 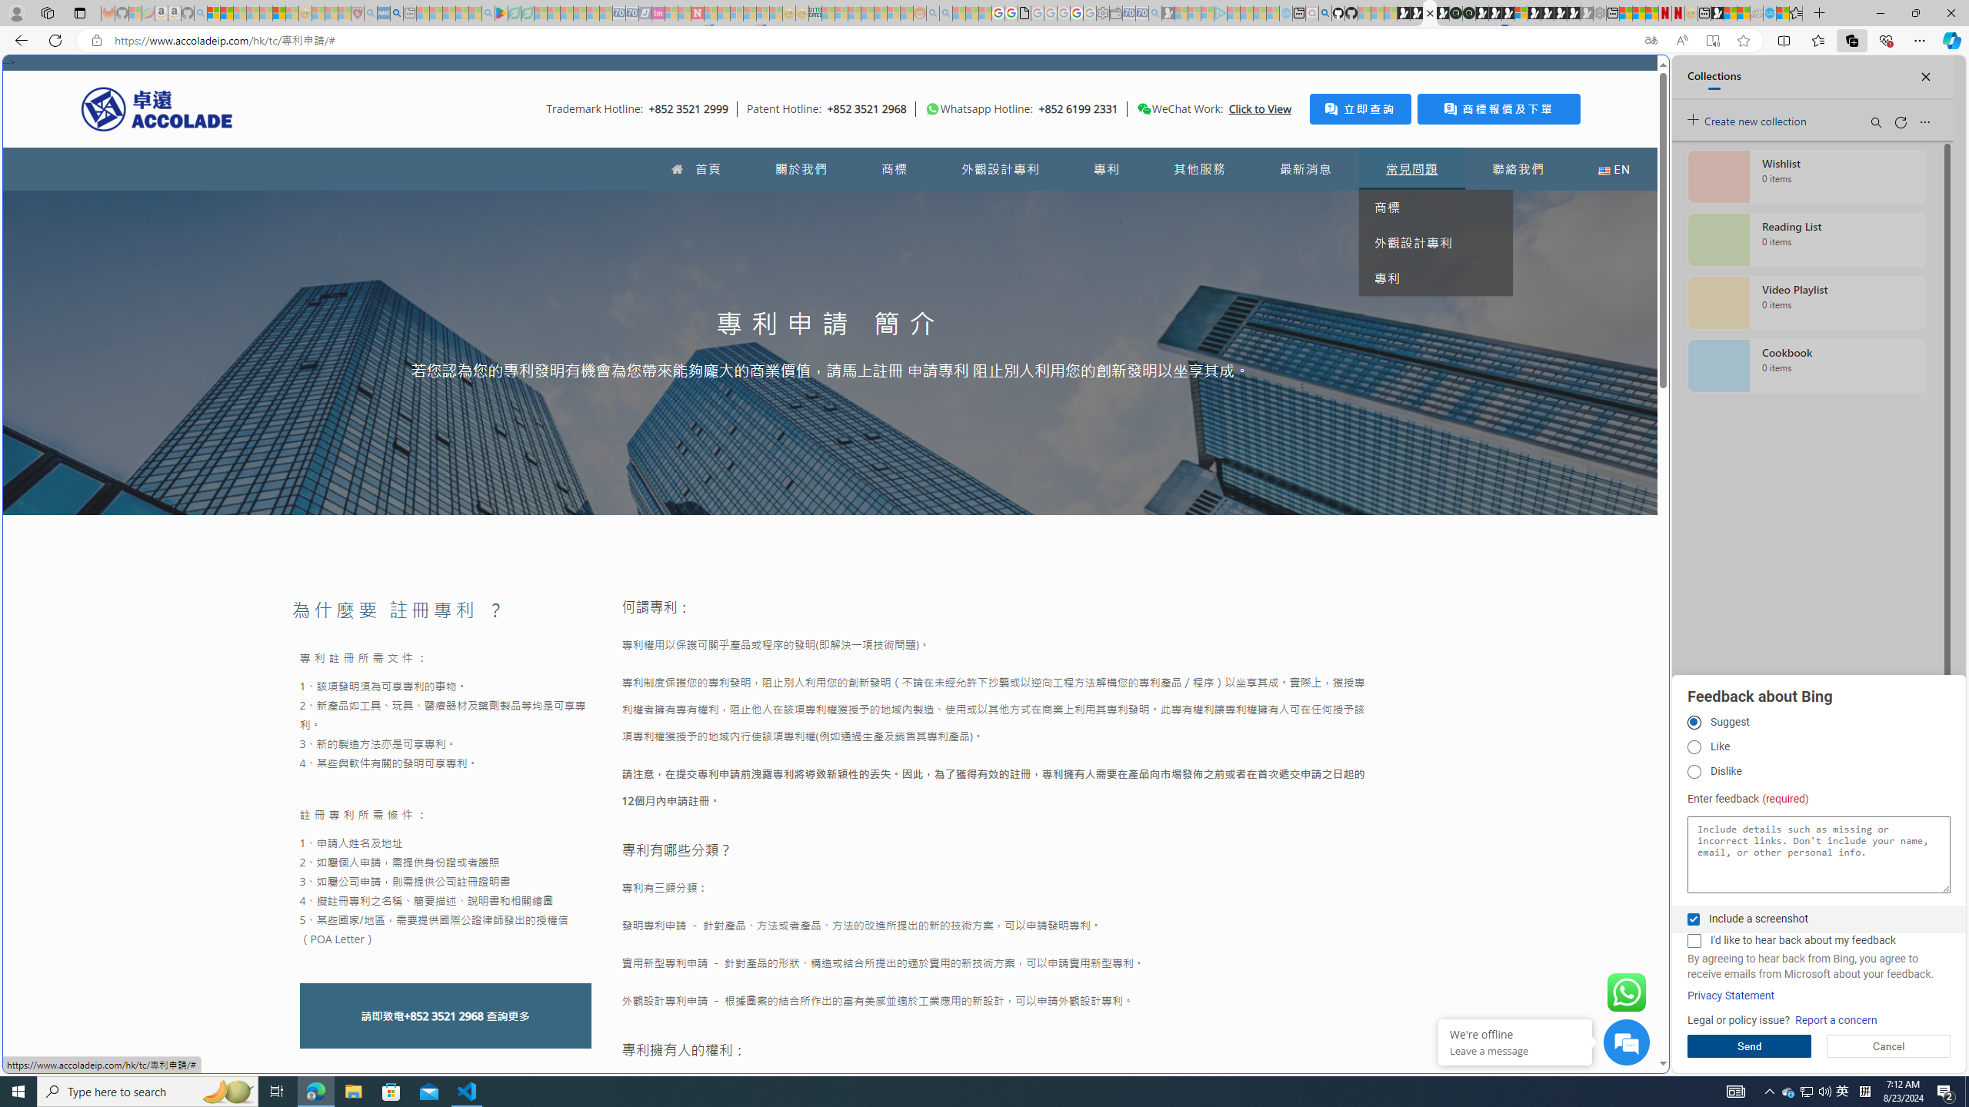 I want to click on Recipes - MSN - Sleeping, so click(x=318, y=13).